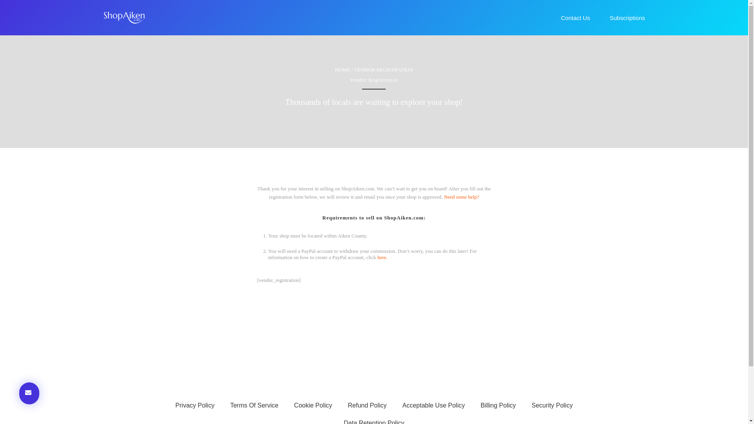  Describe the element at coordinates (627, 18) in the screenshot. I see `Subscriptions` at that location.